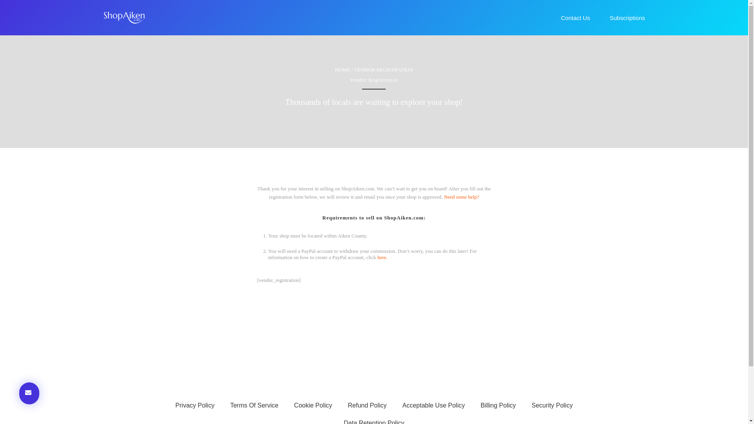  Describe the element at coordinates (627, 18) in the screenshot. I see `Subscriptions` at that location.